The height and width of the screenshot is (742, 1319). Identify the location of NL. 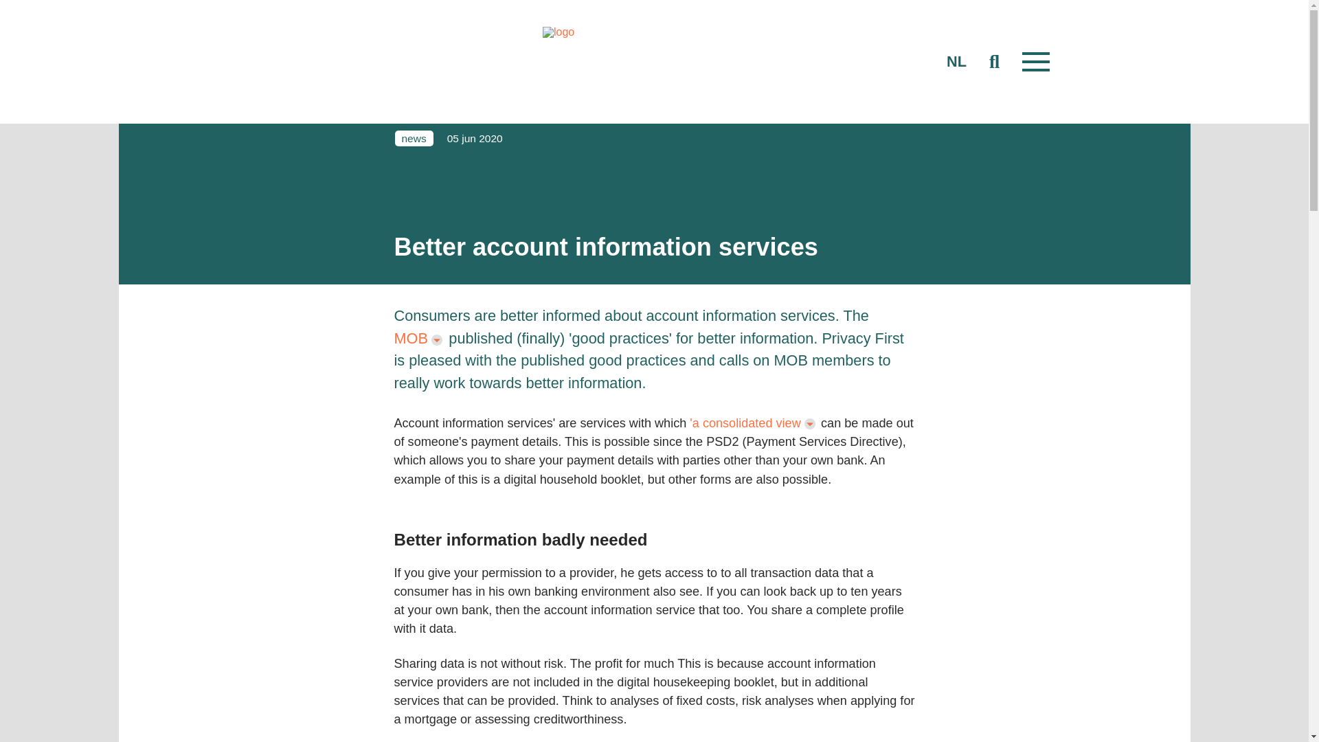
(956, 62).